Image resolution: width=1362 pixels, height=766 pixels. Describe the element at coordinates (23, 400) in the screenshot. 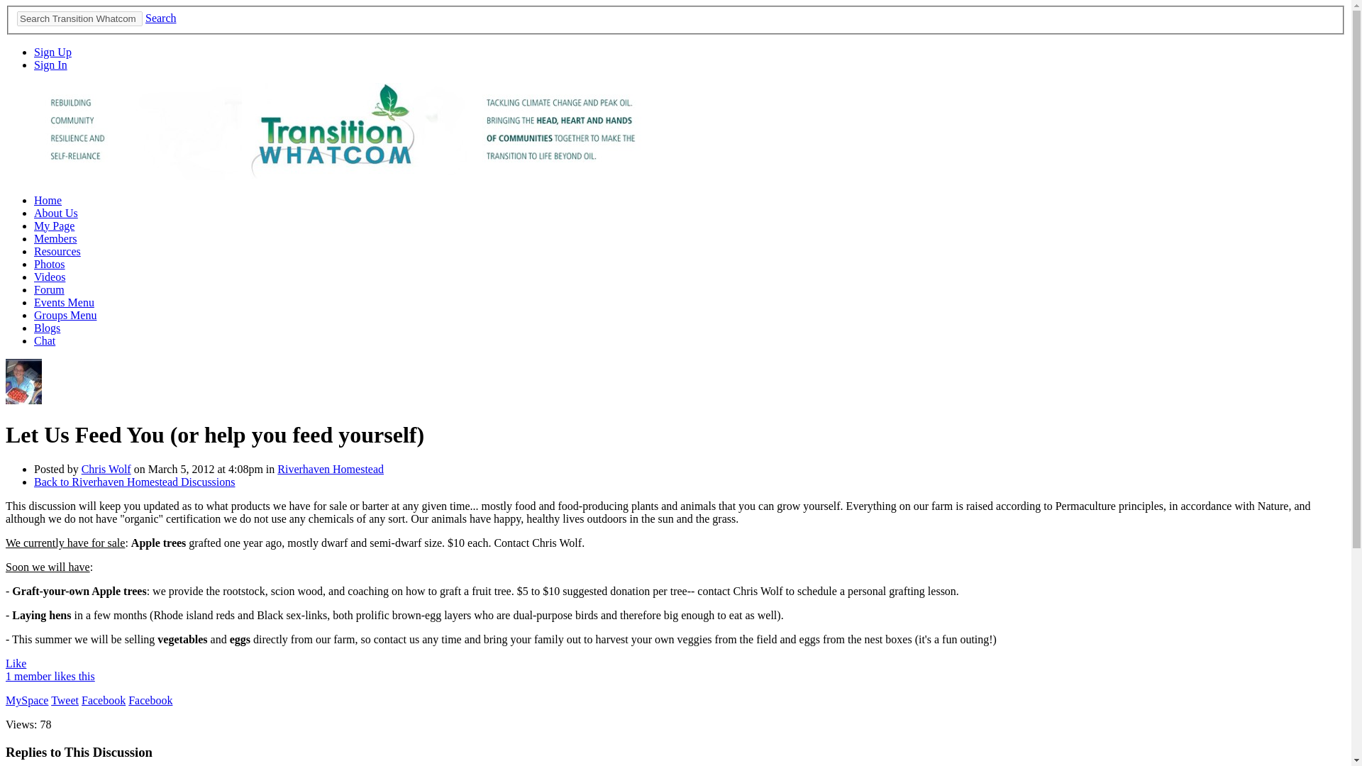

I see `Chris Wolf` at that location.